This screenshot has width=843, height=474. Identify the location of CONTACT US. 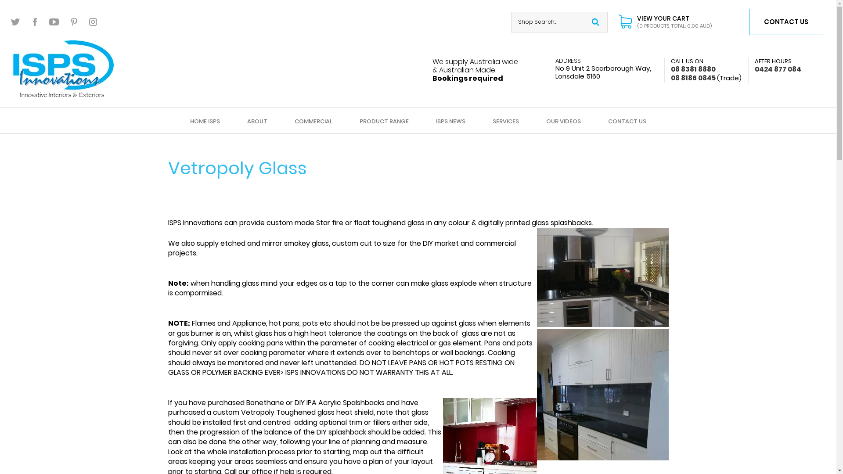
(786, 22).